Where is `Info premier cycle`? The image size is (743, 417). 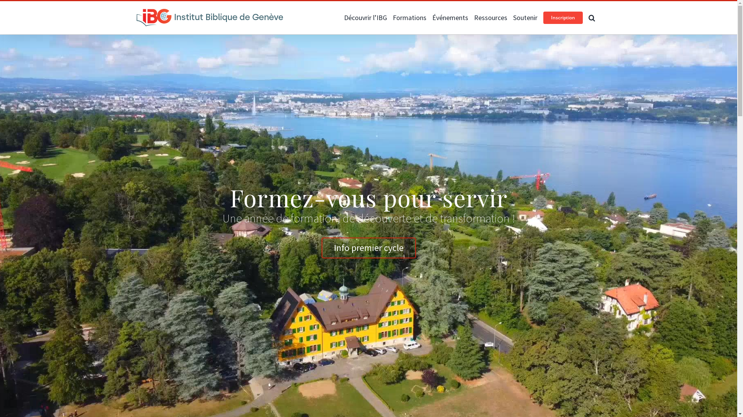
Info premier cycle is located at coordinates (368, 248).